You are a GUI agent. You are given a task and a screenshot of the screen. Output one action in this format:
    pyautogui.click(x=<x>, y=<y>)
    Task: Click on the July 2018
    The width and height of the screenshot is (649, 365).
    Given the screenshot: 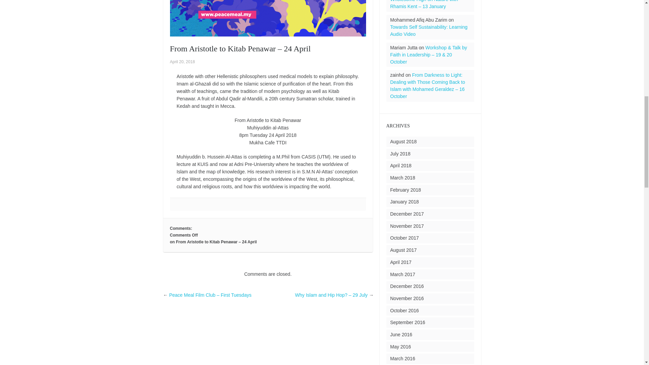 What is the action you would take?
    pyautogui.click(x=400, y=154)
    